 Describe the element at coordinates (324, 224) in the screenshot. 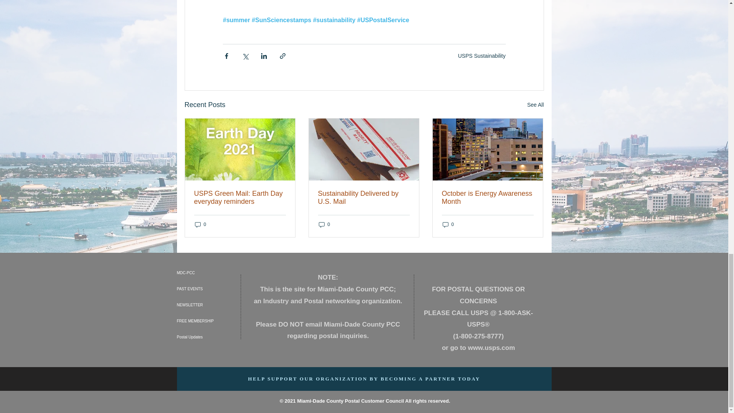

I see `0` at that location.